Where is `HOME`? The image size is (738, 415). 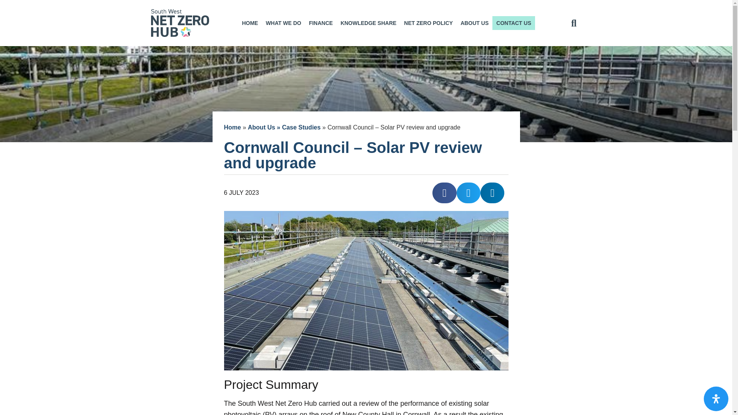
HOME is located at coordinates (250, 23).